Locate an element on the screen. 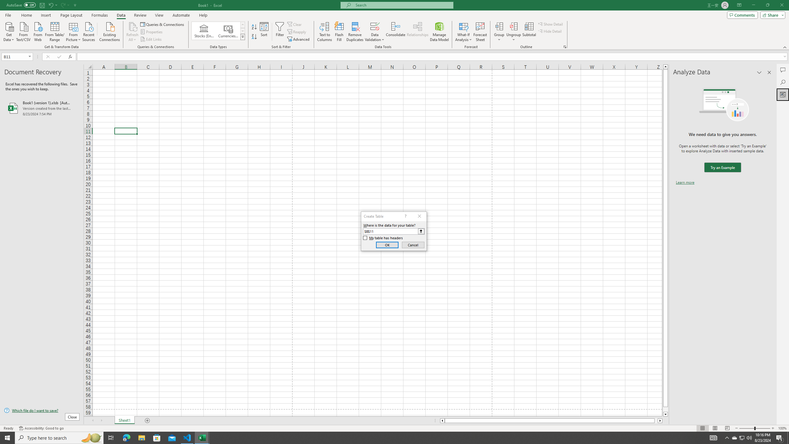 This screenshot has height=444, width=789. Page right is located at coordinates (656, 421).